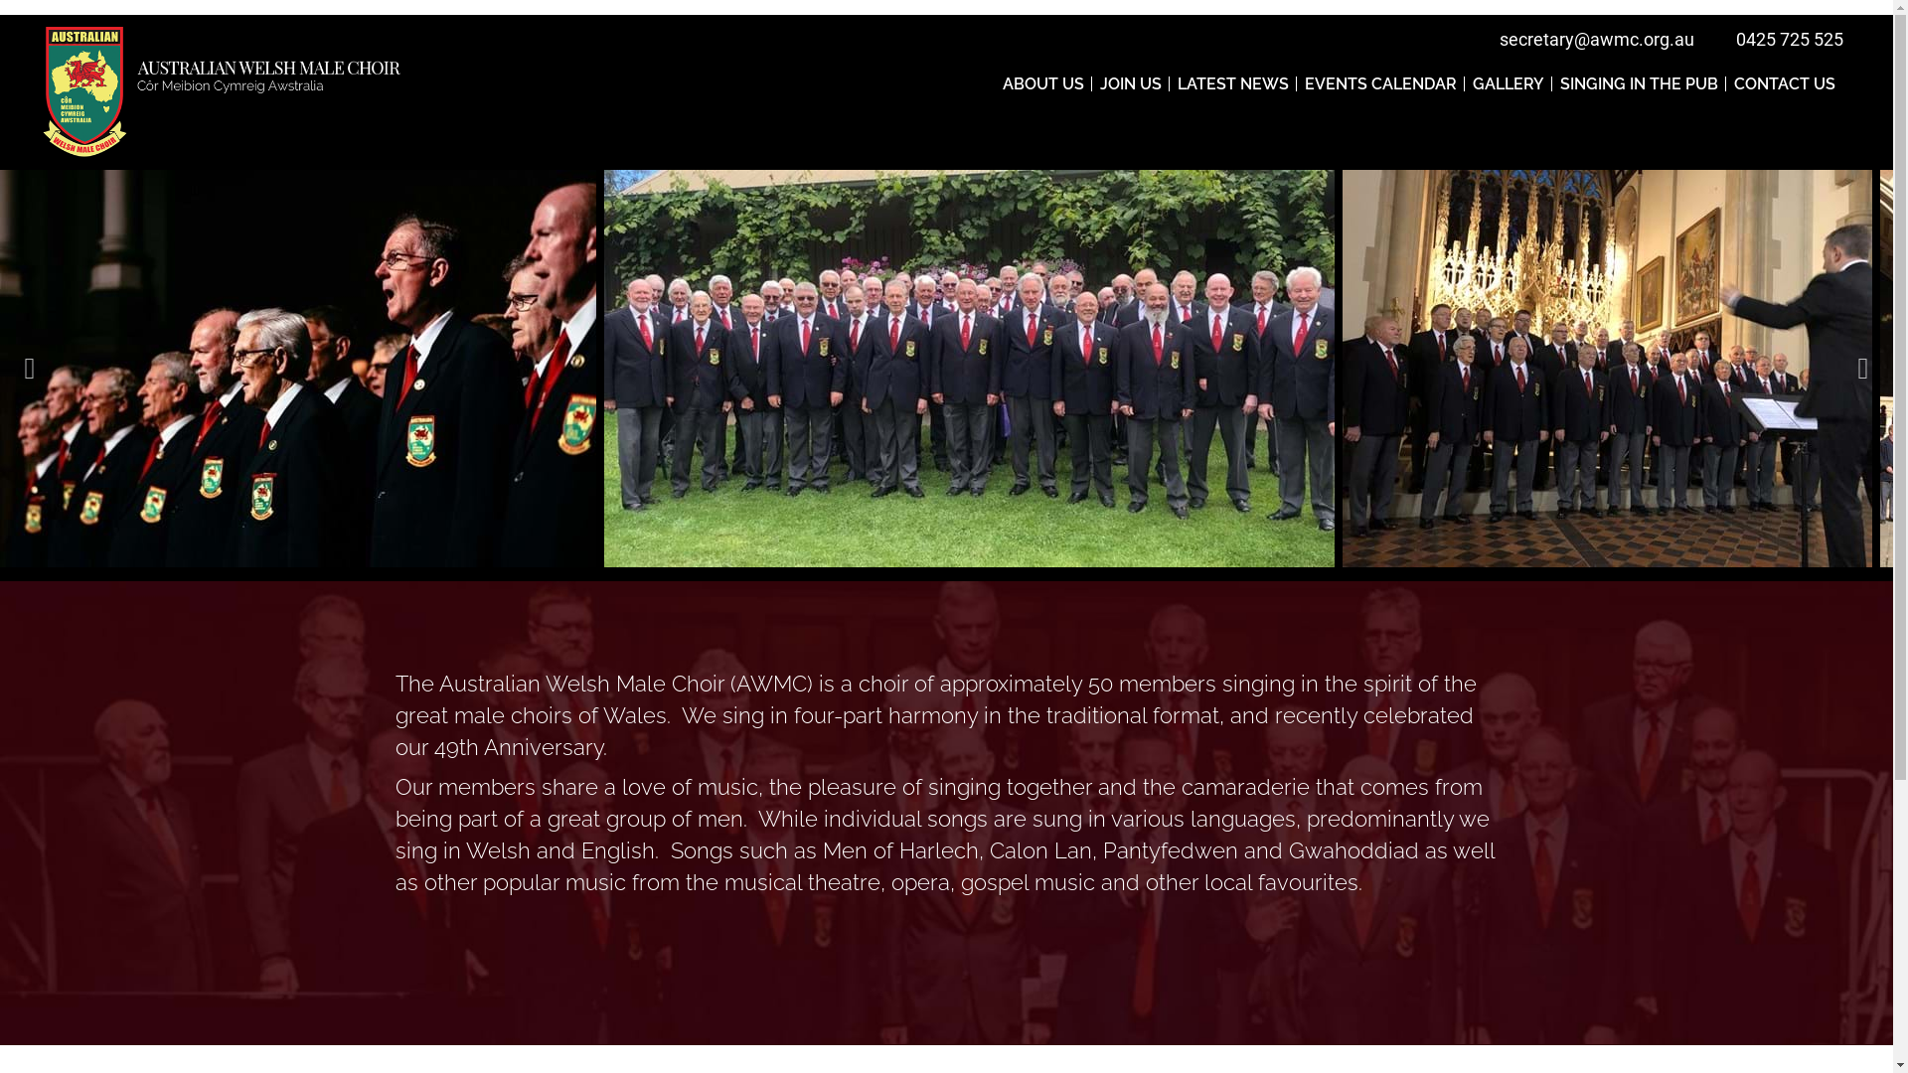  What do you see at coordinates (1381, 84) in the screenshot?
I see `EVENTS CALENDAR` at bounding box center [1381, 84].